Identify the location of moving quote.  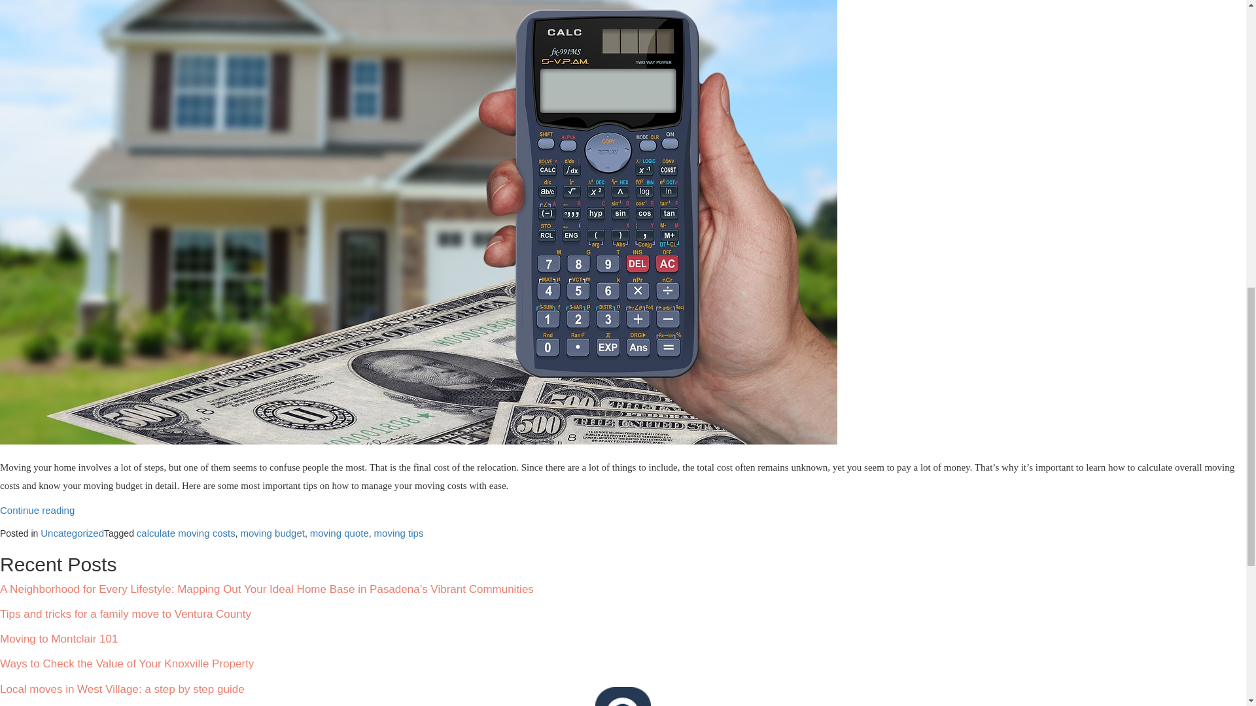
(340, 533).